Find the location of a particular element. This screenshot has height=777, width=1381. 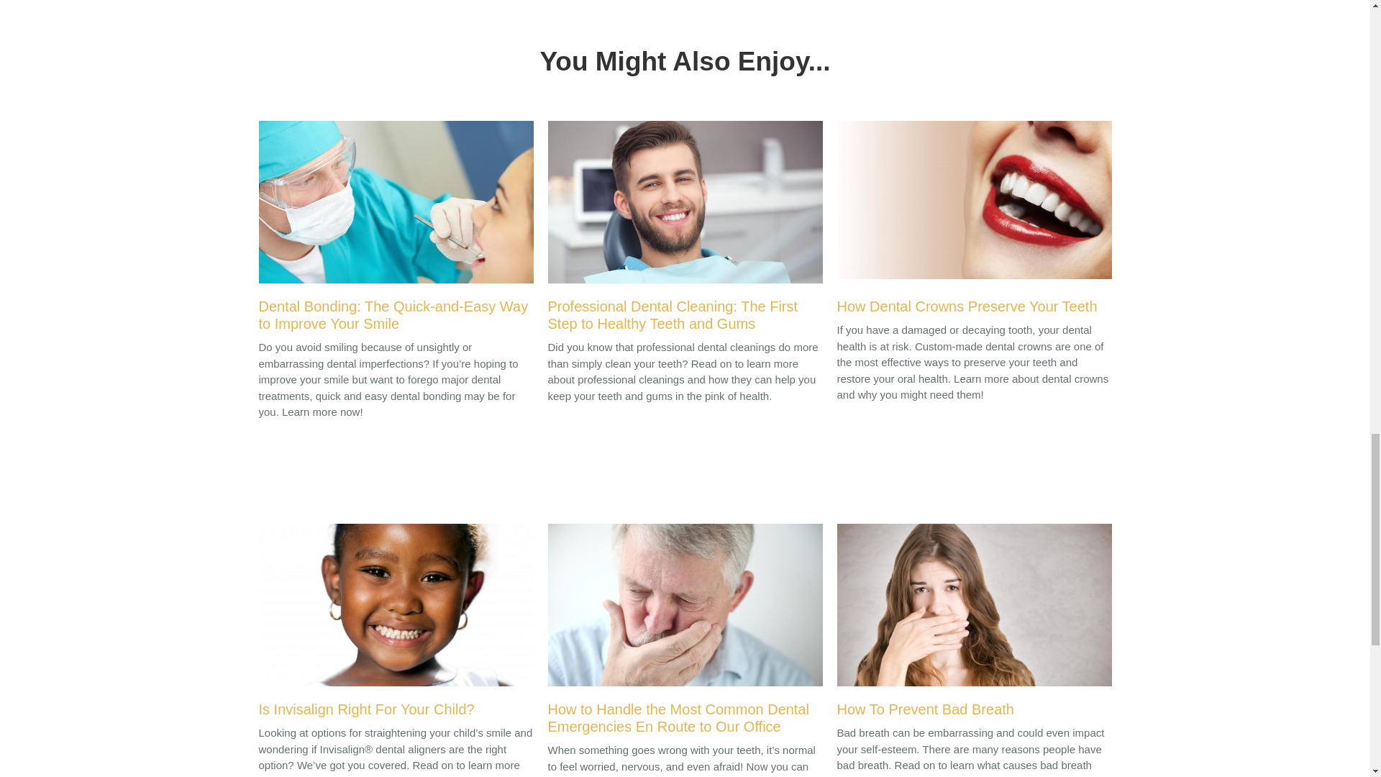

How Dental Crowns Preserve Your Teeth is located at coordinates (974, 222).